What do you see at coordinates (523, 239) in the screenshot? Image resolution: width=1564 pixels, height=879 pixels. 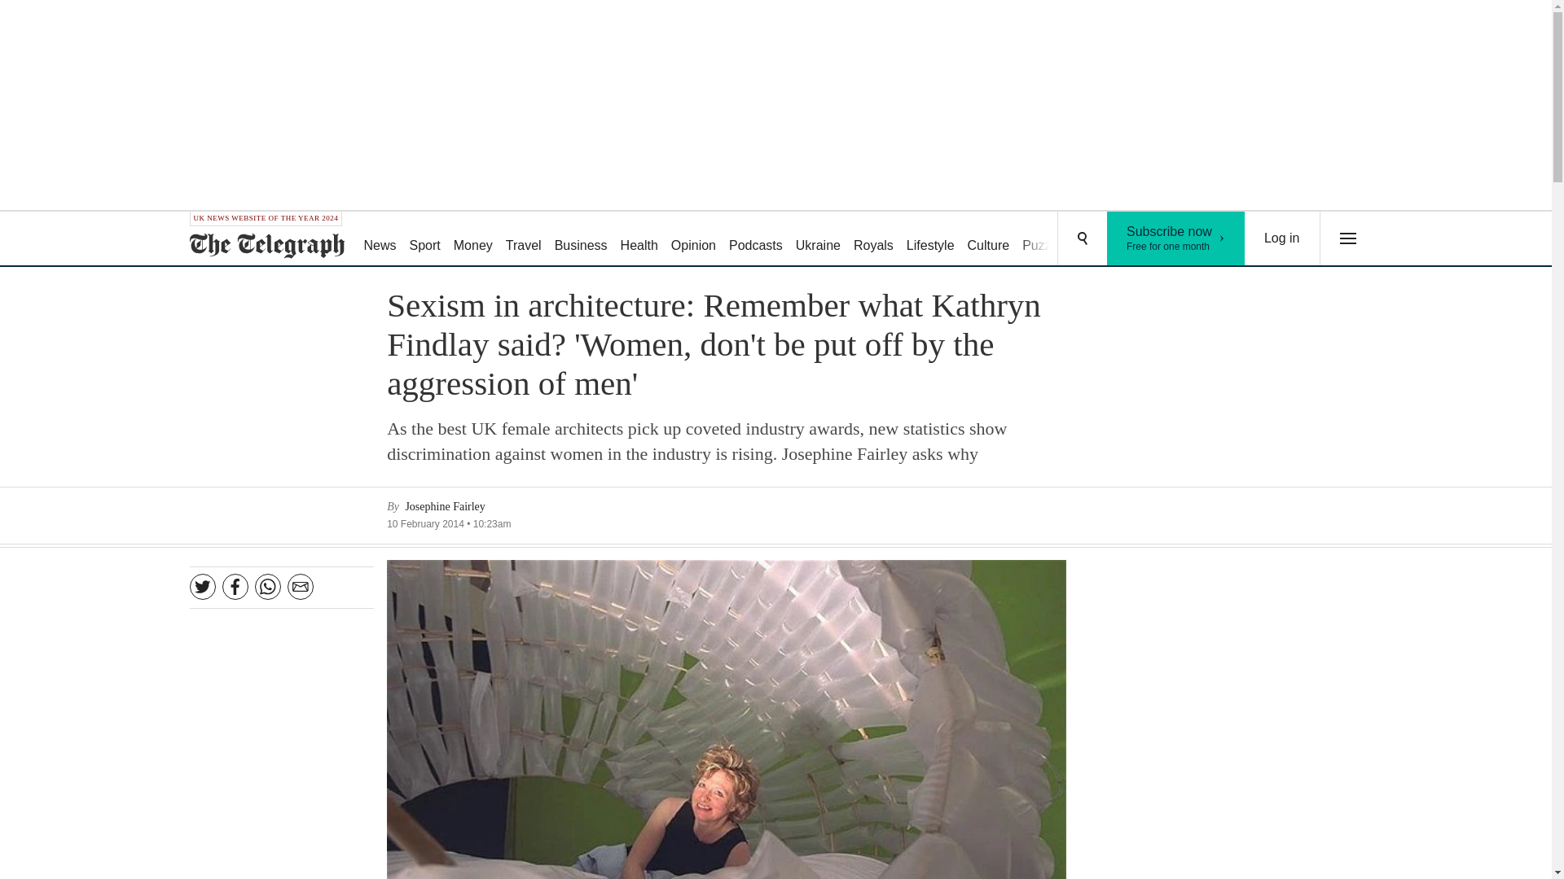 I see `Ukraine` at bounding box center [523, 239].